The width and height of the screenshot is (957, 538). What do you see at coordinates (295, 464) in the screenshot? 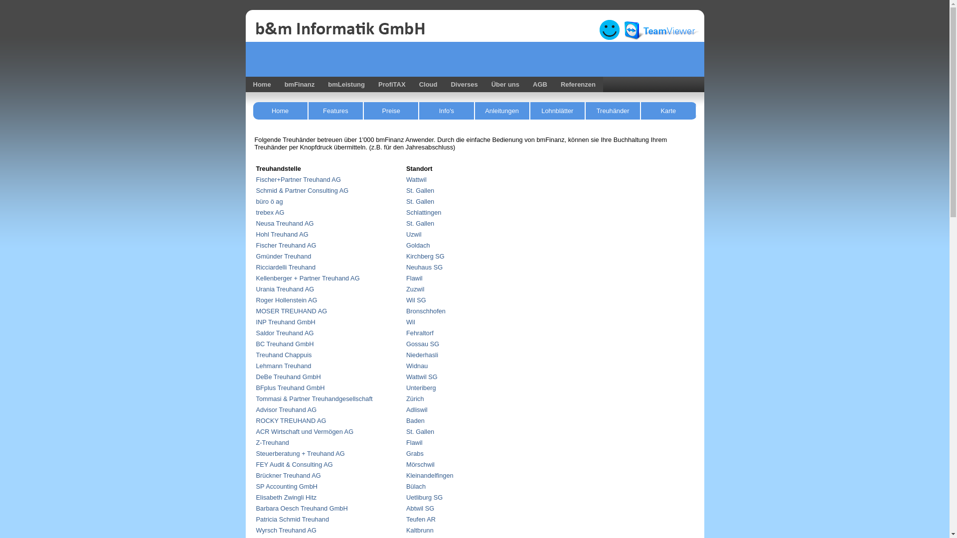
I see `FEY Audit & Consulting AG` at bounding box center [295, 464].